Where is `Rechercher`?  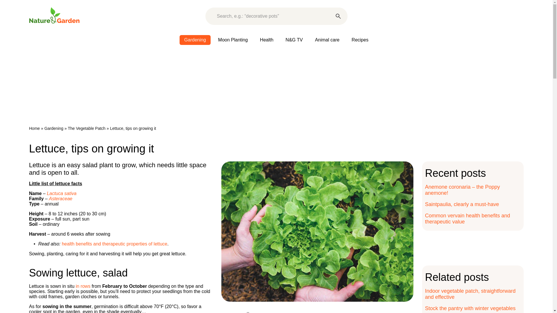 Rechercher is located at coordinates (338, 16).